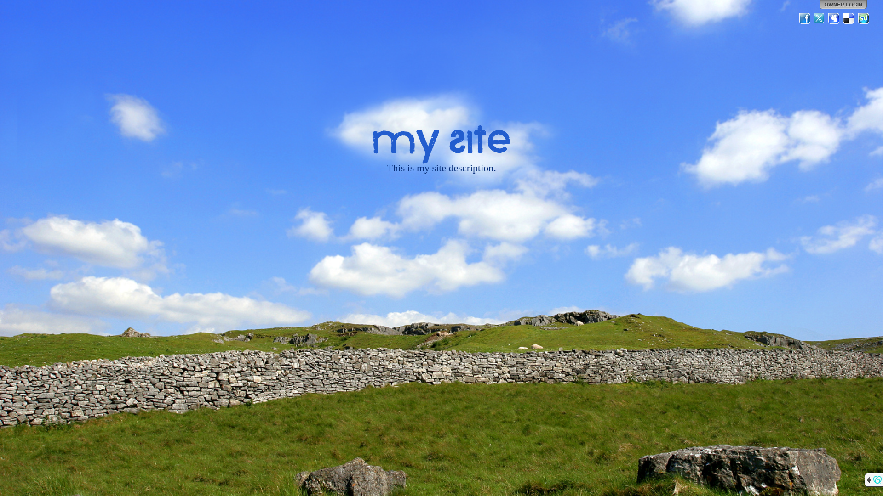 This screenshot has height=496, width=883. I want to click on Del.icio.us, so click(849, 18).